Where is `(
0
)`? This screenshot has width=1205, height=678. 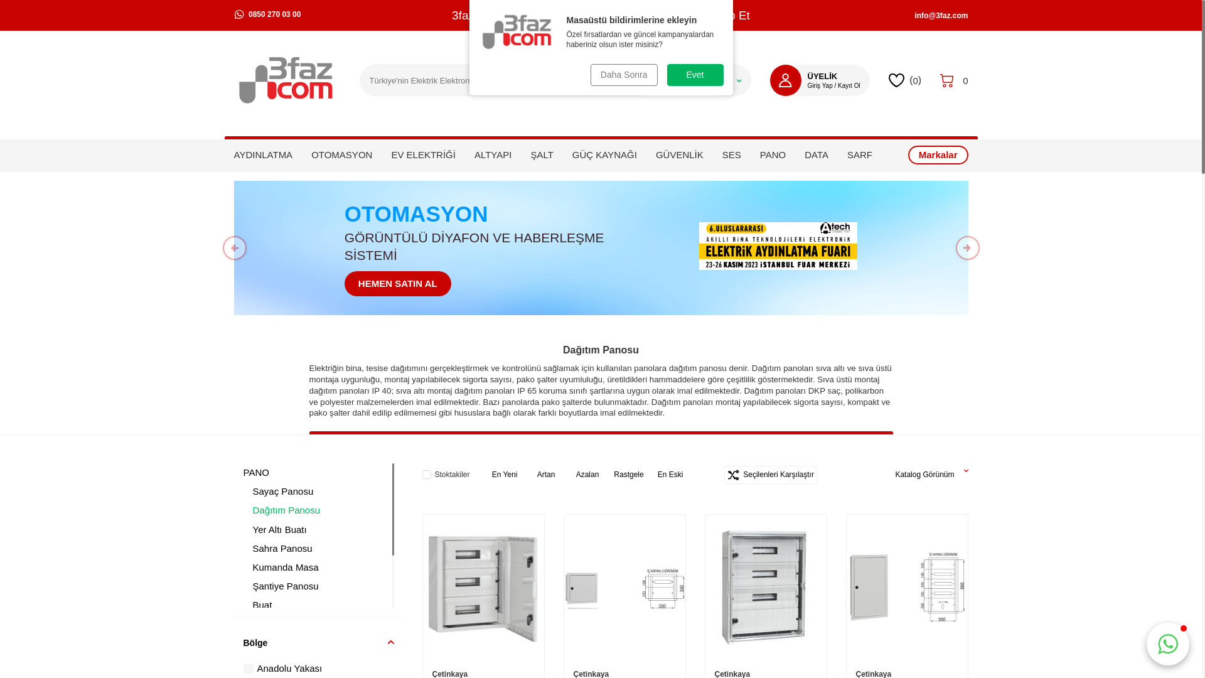 (
0
) is located at coordinates (905, 80).